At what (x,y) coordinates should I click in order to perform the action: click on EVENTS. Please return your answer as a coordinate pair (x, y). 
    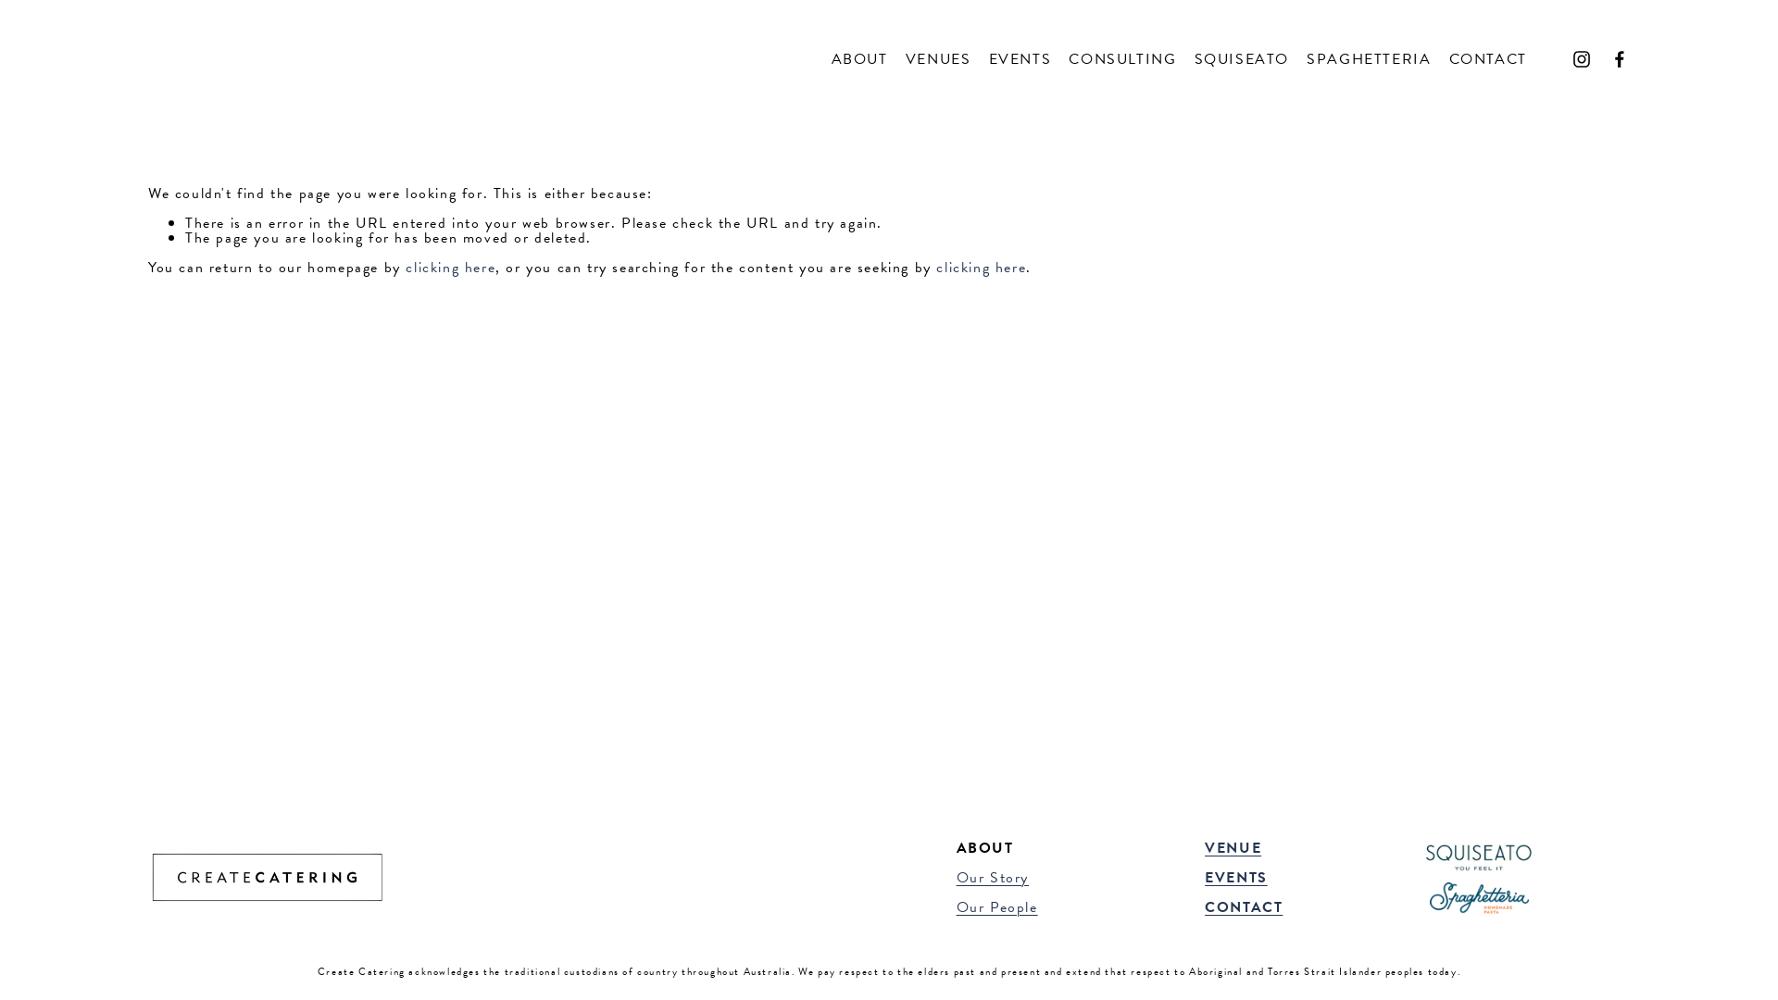
    Looking at the image, I should click on (1236, 878).